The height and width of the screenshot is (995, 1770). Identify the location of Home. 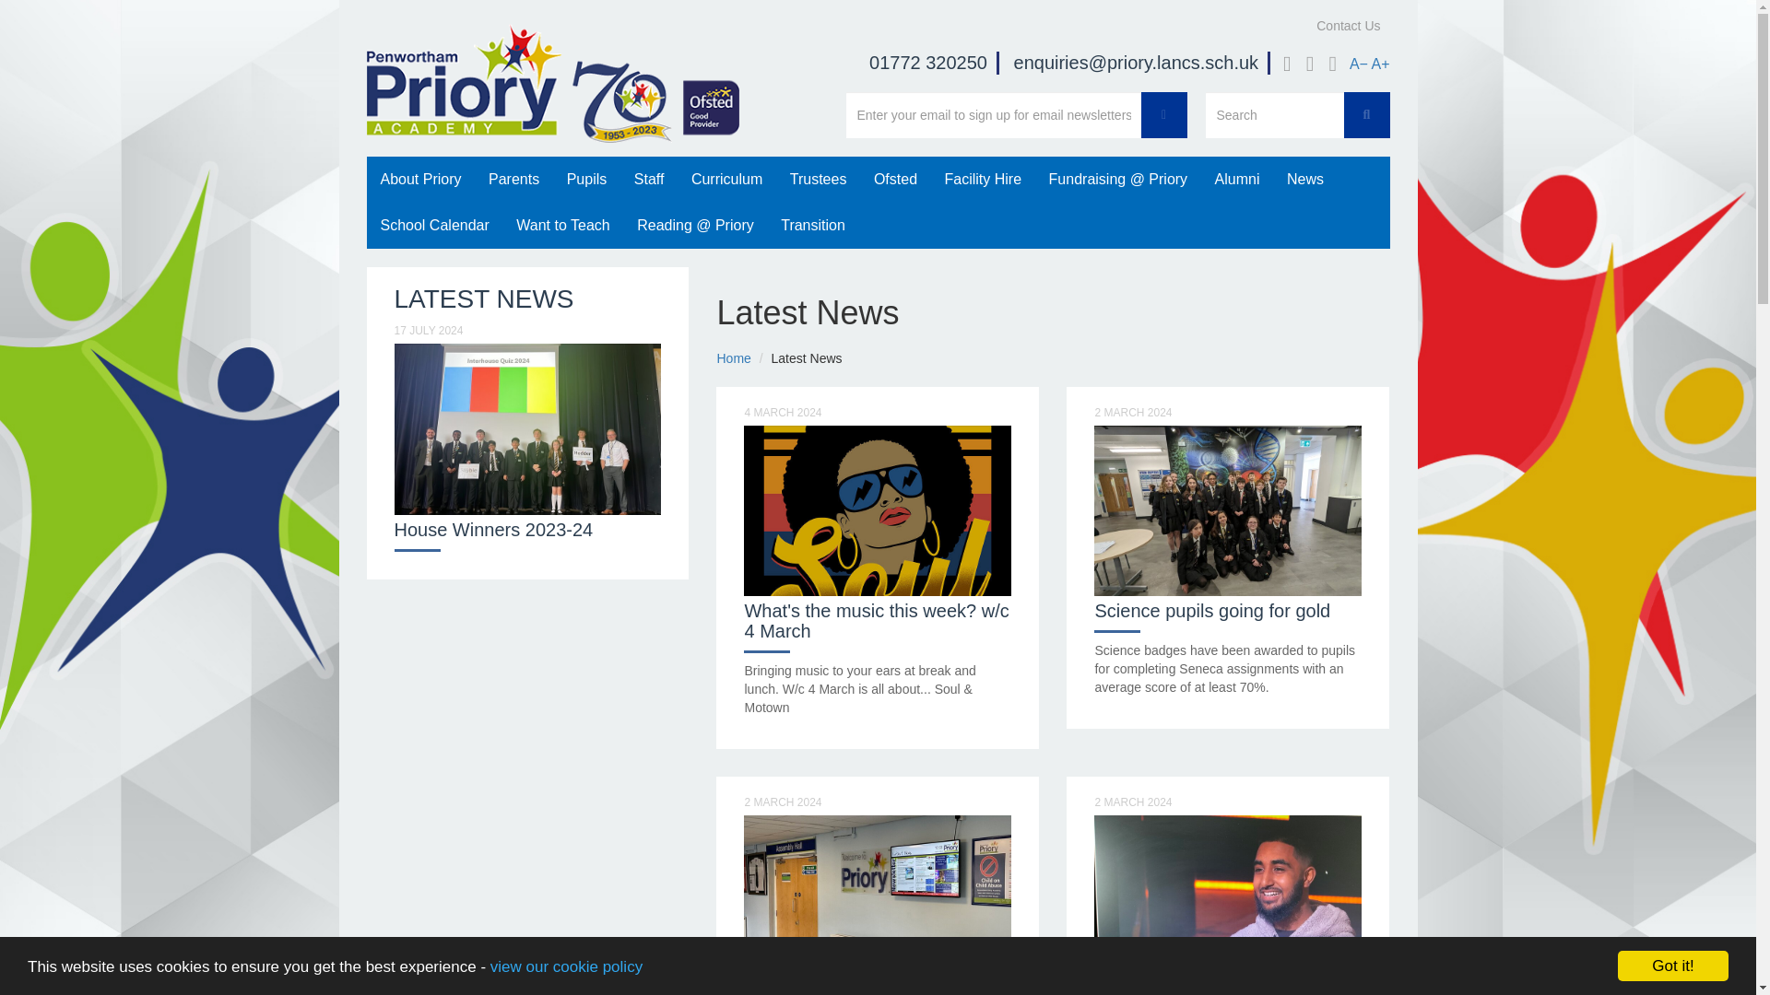
(734, 358).